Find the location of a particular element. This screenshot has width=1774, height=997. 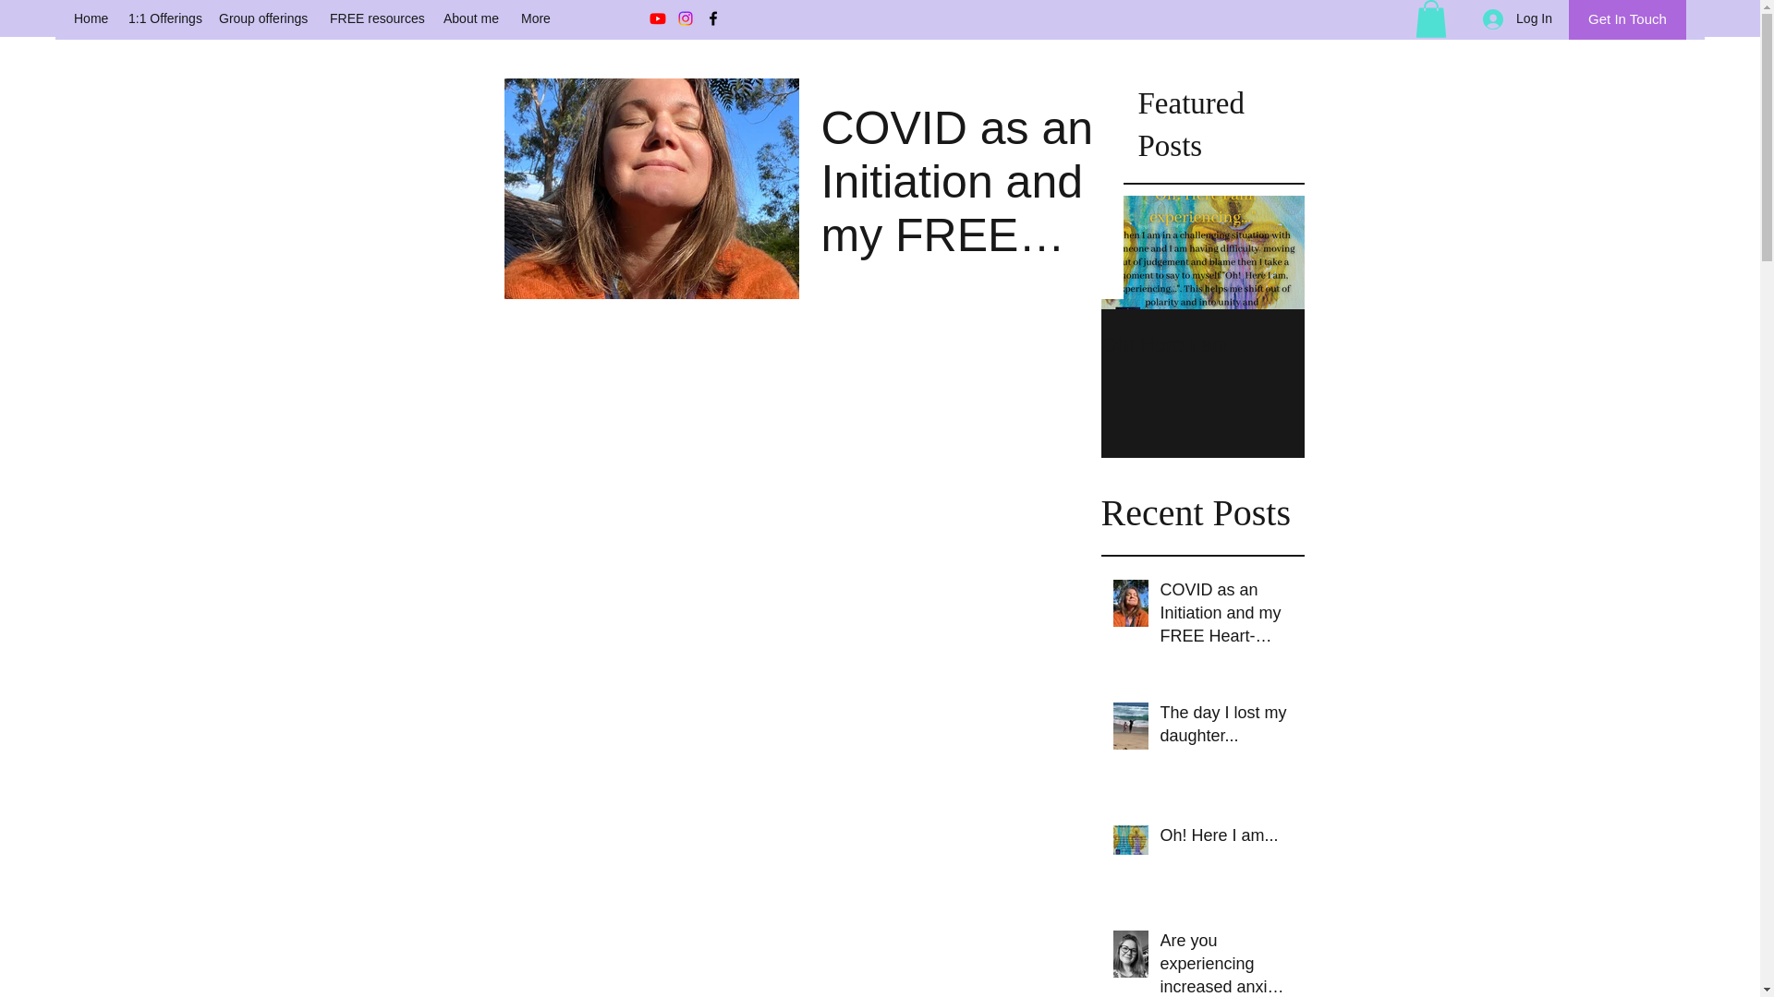

Group offerings is located at coordinates (264, 18).